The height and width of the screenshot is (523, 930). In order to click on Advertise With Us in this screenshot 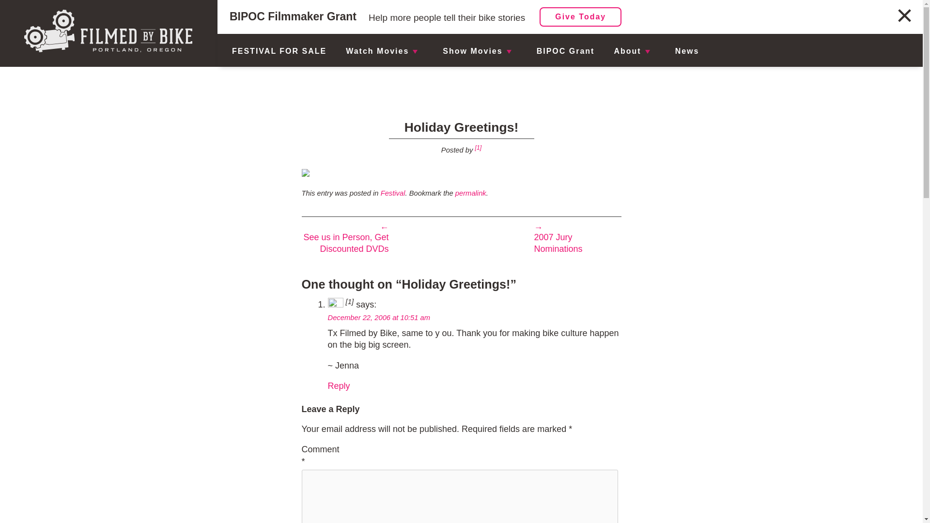, I will do `click(692, 10)`.